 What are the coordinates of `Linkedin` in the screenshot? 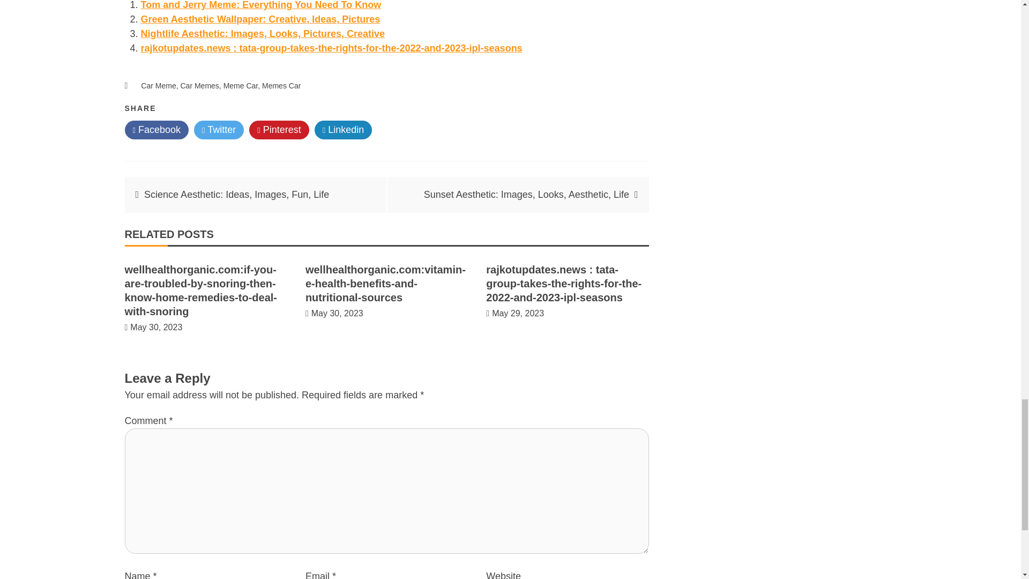 It's located at (344, 130).